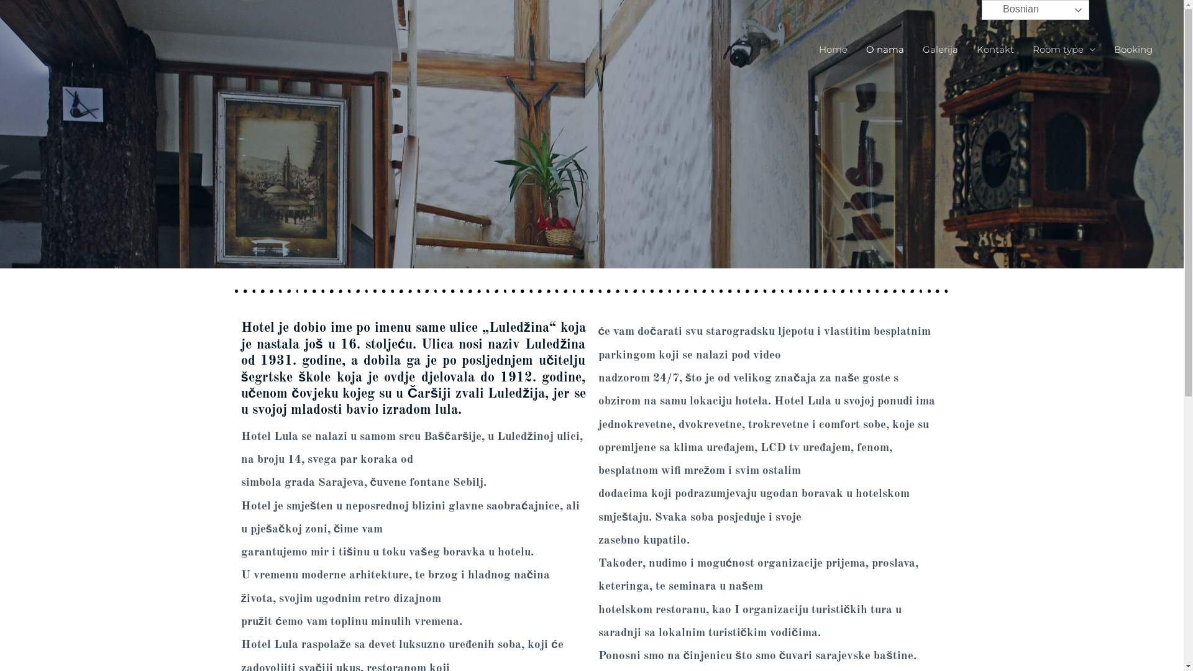 Image resolution: width=1193 pixels, height=671 pixels. I want to click on O nama, so click(885, 50).